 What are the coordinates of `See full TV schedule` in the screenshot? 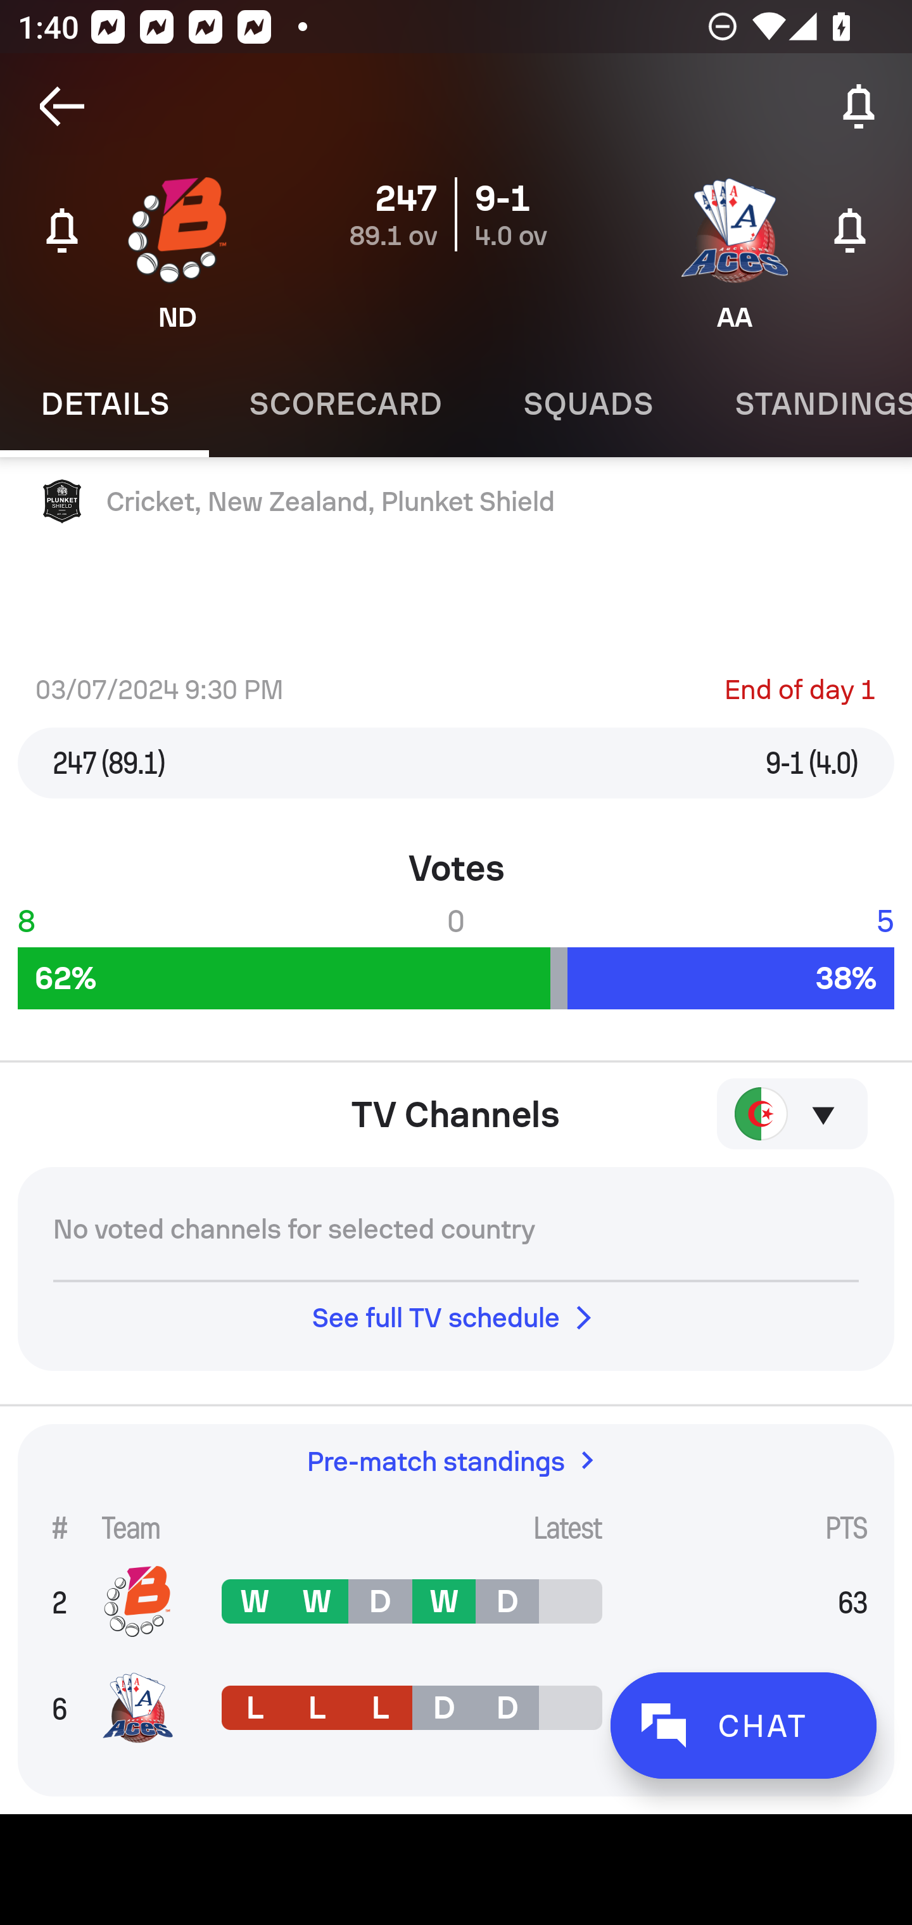 It's located at (456, 1317).